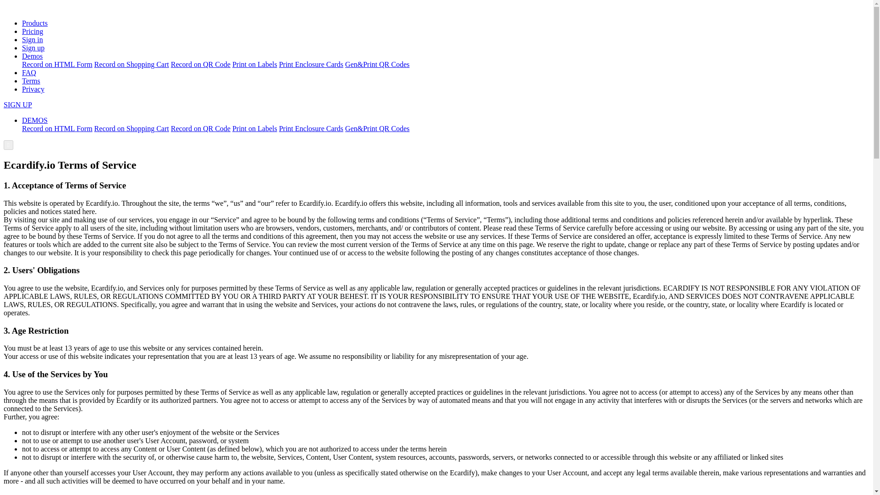  Describe the element at coordinates (131, 128) in the screenshot. I see `Record on Shopping Cart` at that location.